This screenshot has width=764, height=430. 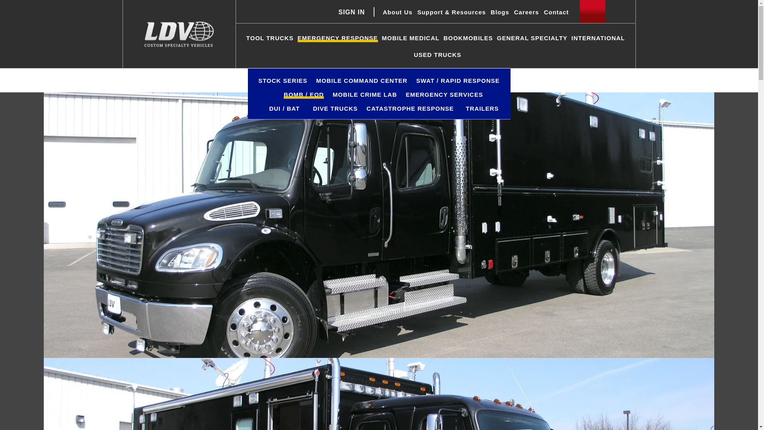 I want to click on Search, so click(x=620, y=12).